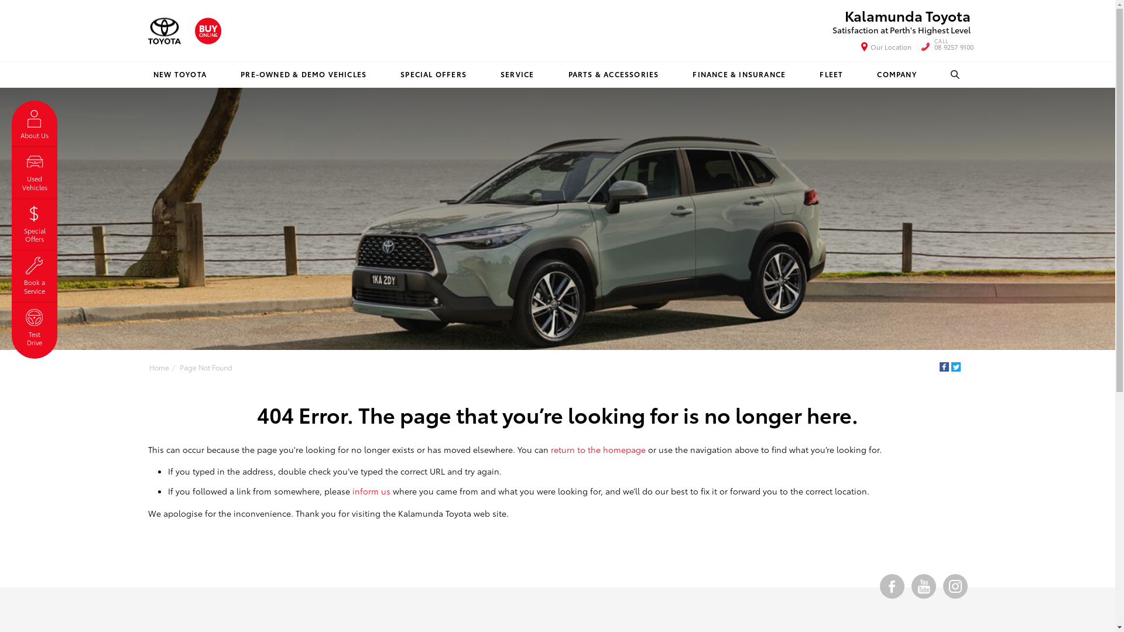 The image size is (1124, 632). Describe the element at coordinates (902, 22) in the screenshot. I see `Kalamunda Toyota
Satisfaction at Perth's Highest Level` at that location.